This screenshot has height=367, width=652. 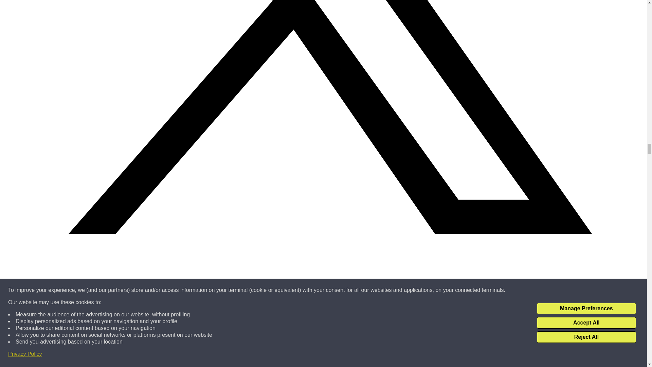 What do you see at coordinates (75, 302) in the screenshot?
I see `SEARCH` at bounding box center [75, 302].